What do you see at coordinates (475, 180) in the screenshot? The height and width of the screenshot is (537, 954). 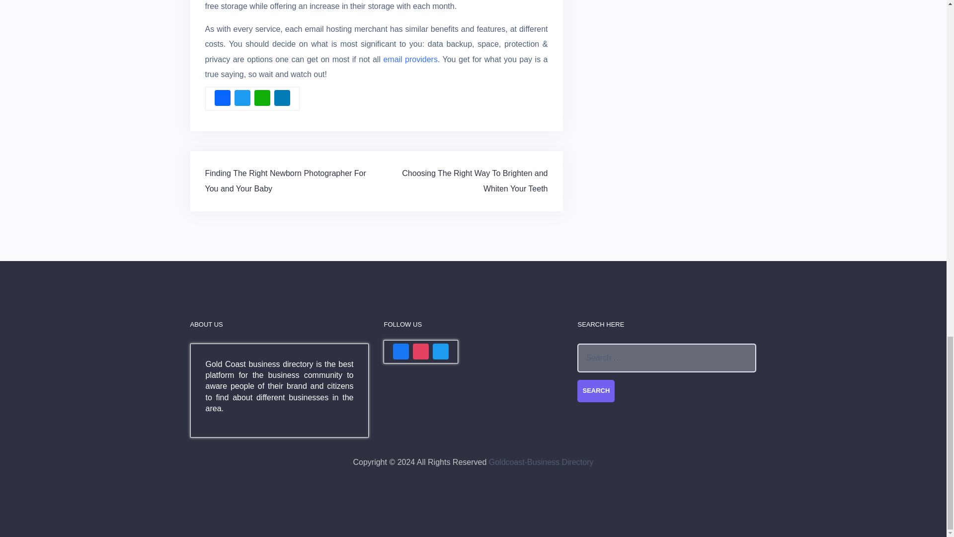 I see `Choosing The Right Way To Brighten and Whiten Your Teeth` at bounding box center [475, 180].